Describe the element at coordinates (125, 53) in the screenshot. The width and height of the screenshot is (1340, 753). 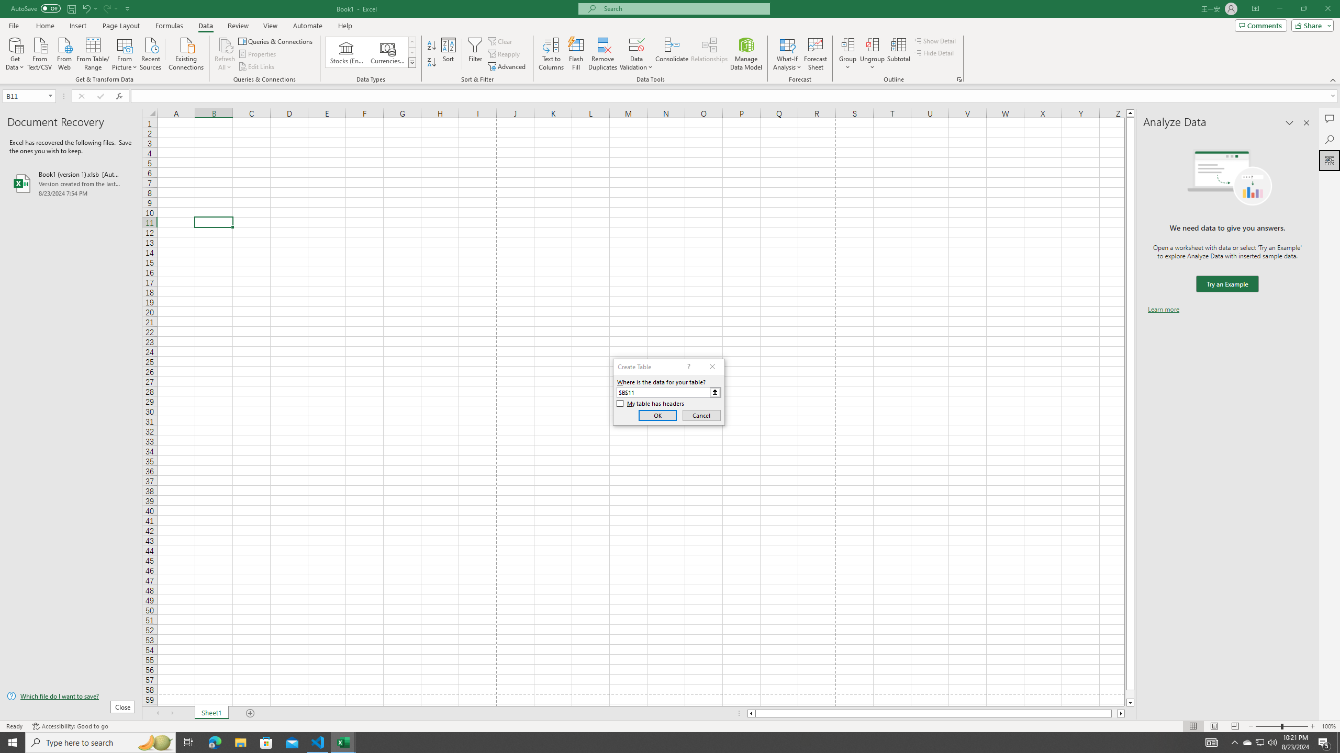
I see `From Picture` at that location.